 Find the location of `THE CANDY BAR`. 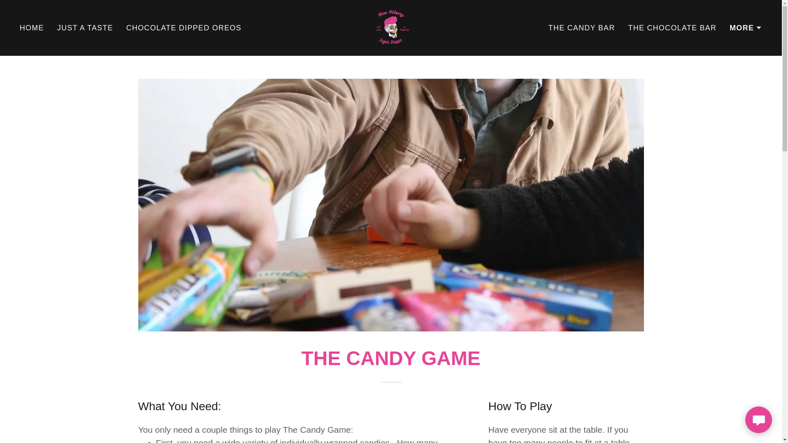

THE CANDY BAR is located at coordinates (581, 28).